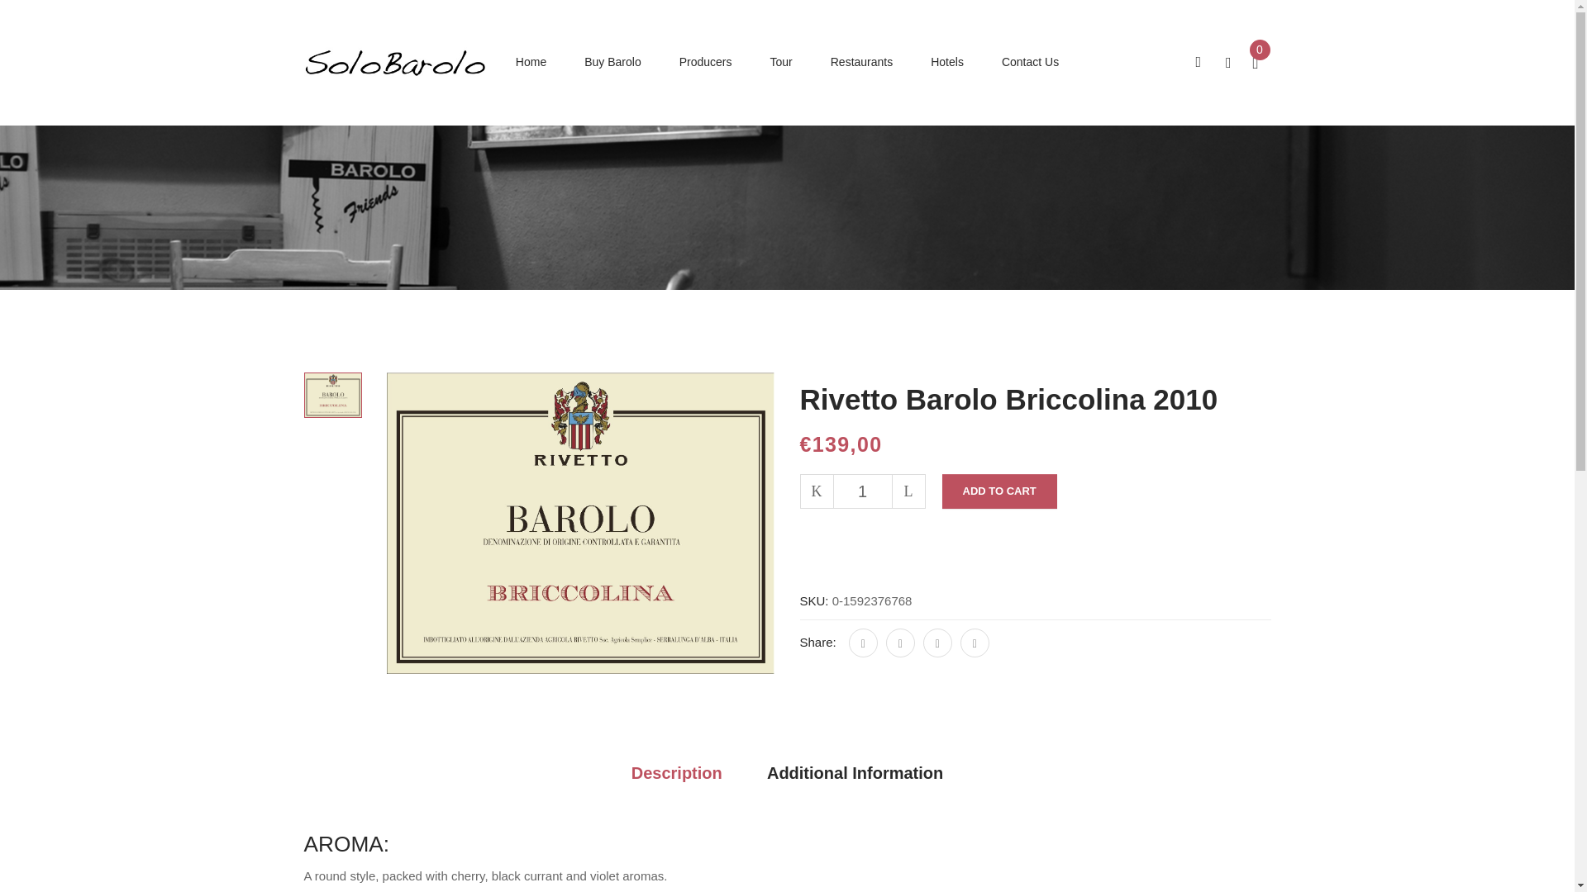 This screenshot has width=1587, height=892. Describe the element at coordinates (705, 61) in the screenshot. I see `Producers` at that location.